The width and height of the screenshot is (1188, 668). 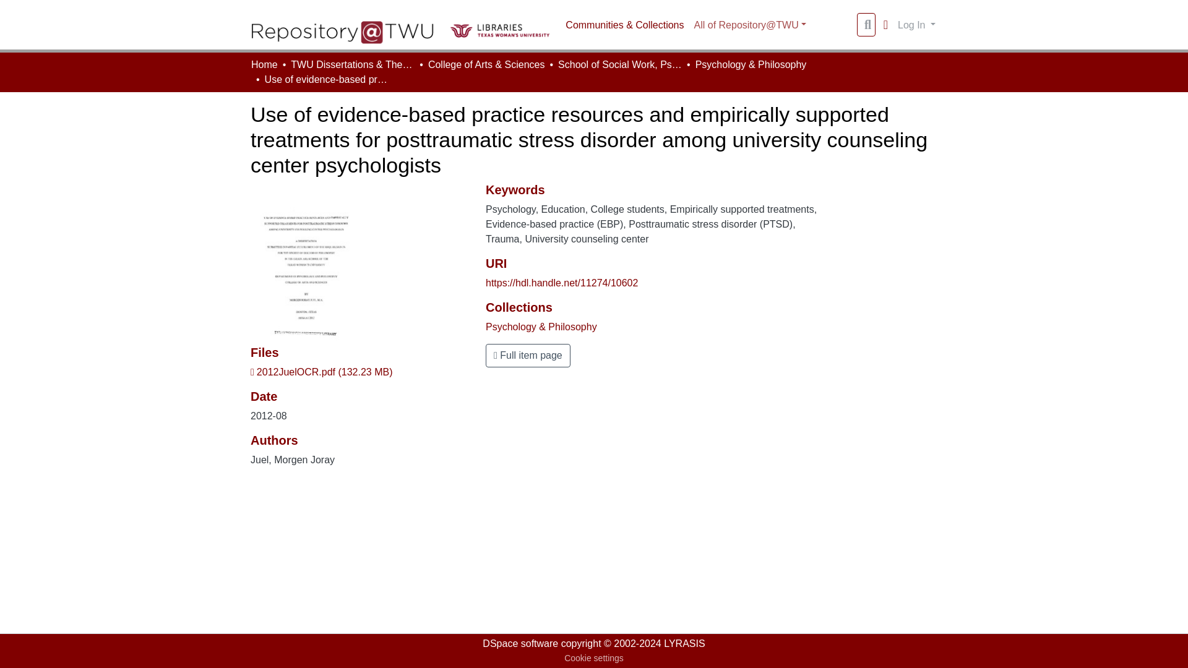 I want to click on Search, so click(x=867, y=25).